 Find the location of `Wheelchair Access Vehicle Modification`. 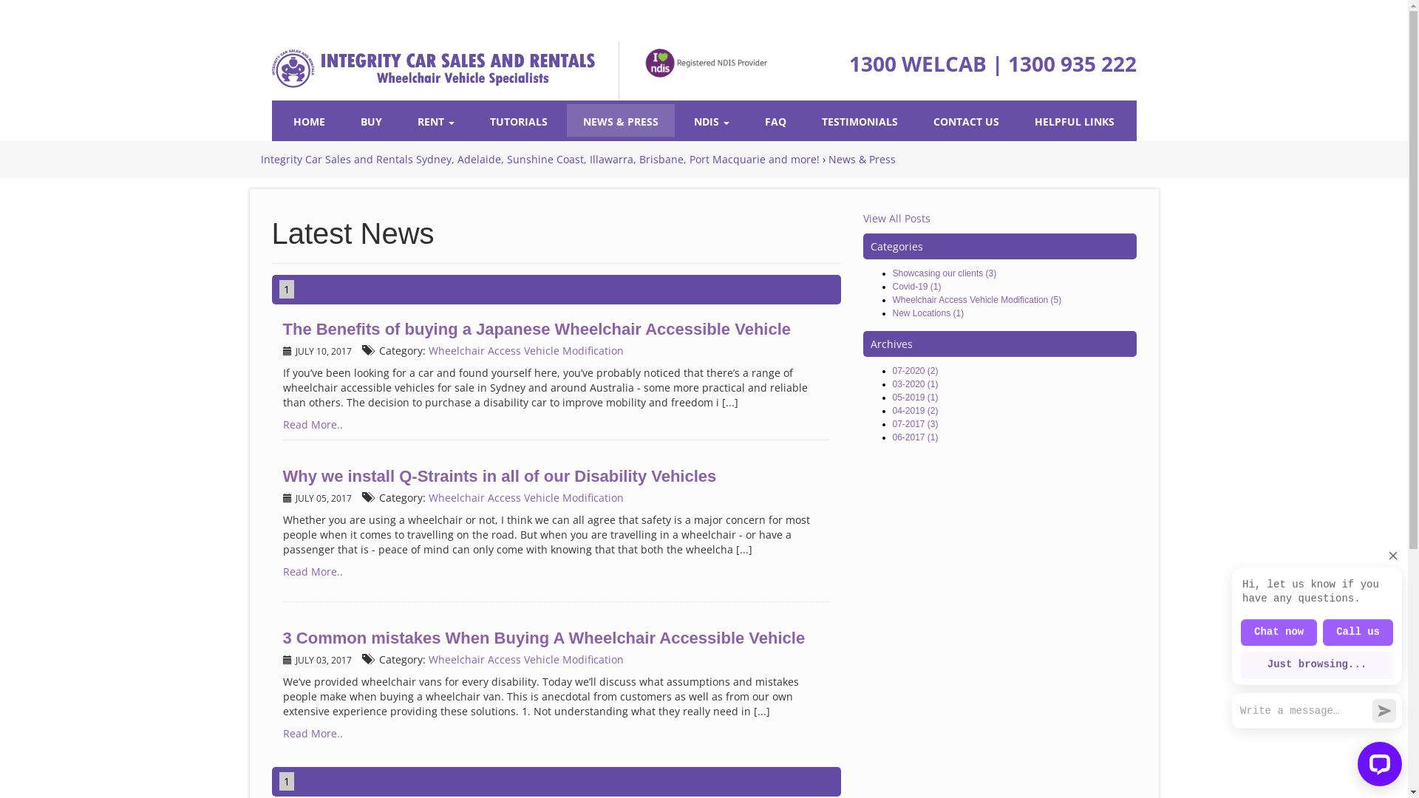

Wheelchair Access Vehicle Modification is located at coordinates (526, 350).